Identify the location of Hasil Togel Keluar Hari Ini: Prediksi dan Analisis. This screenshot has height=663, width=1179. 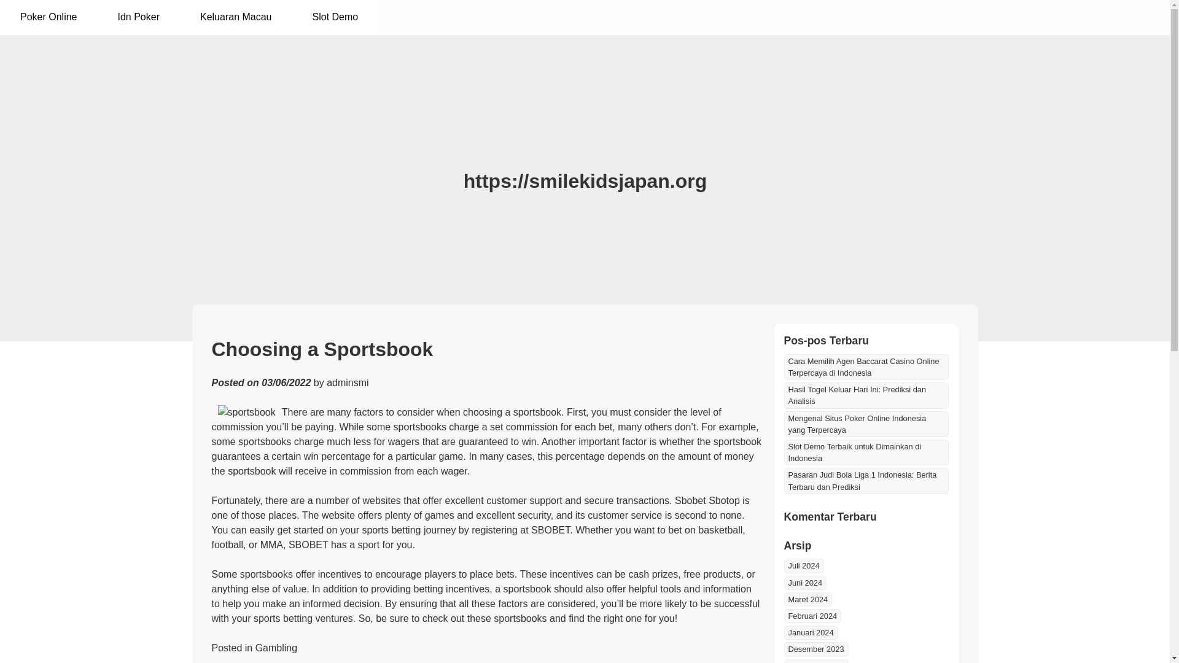
(866, 395).